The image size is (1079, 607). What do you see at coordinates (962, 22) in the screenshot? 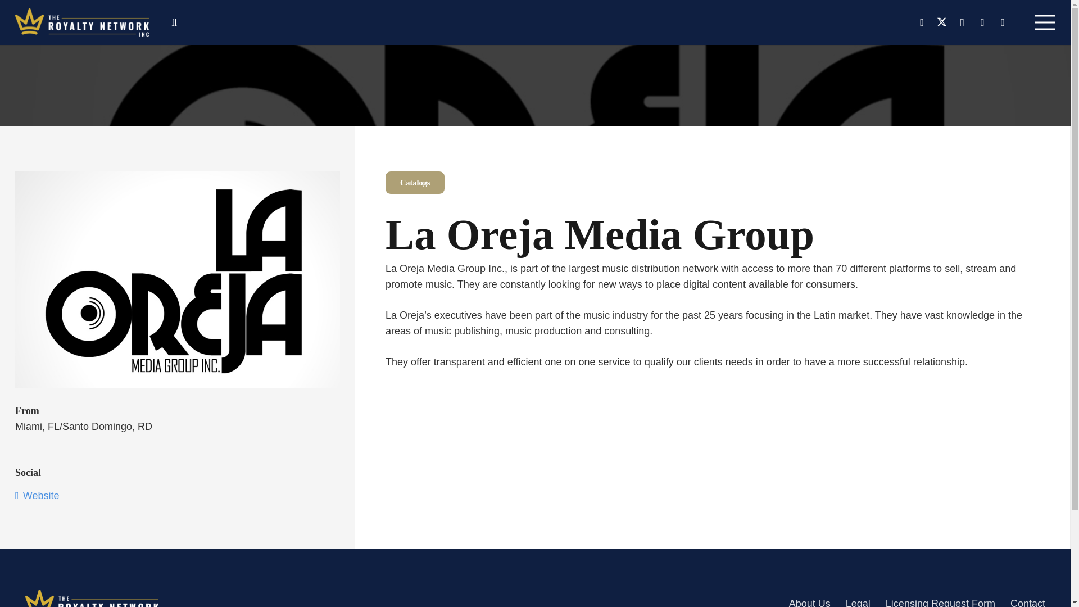
I see `Instagram` at bounding box center [962, 22].